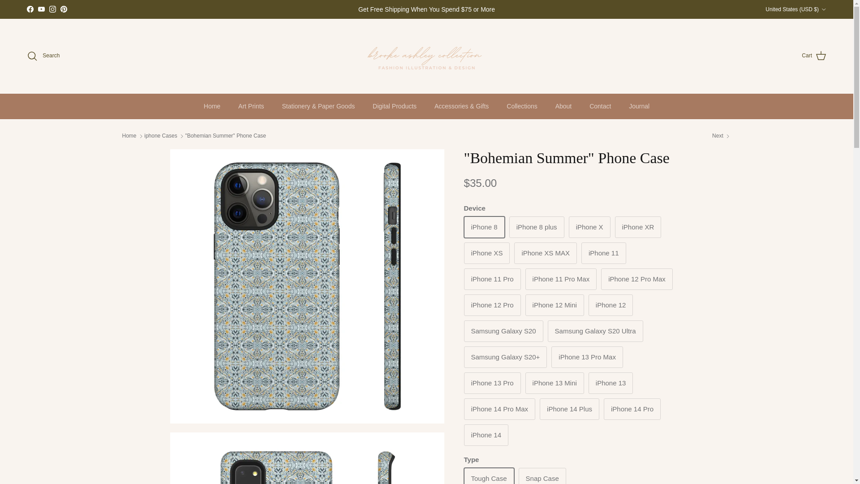  Describe the element at coordinates (251, 106) in the screenshot. I see `Art Prints` at that location.